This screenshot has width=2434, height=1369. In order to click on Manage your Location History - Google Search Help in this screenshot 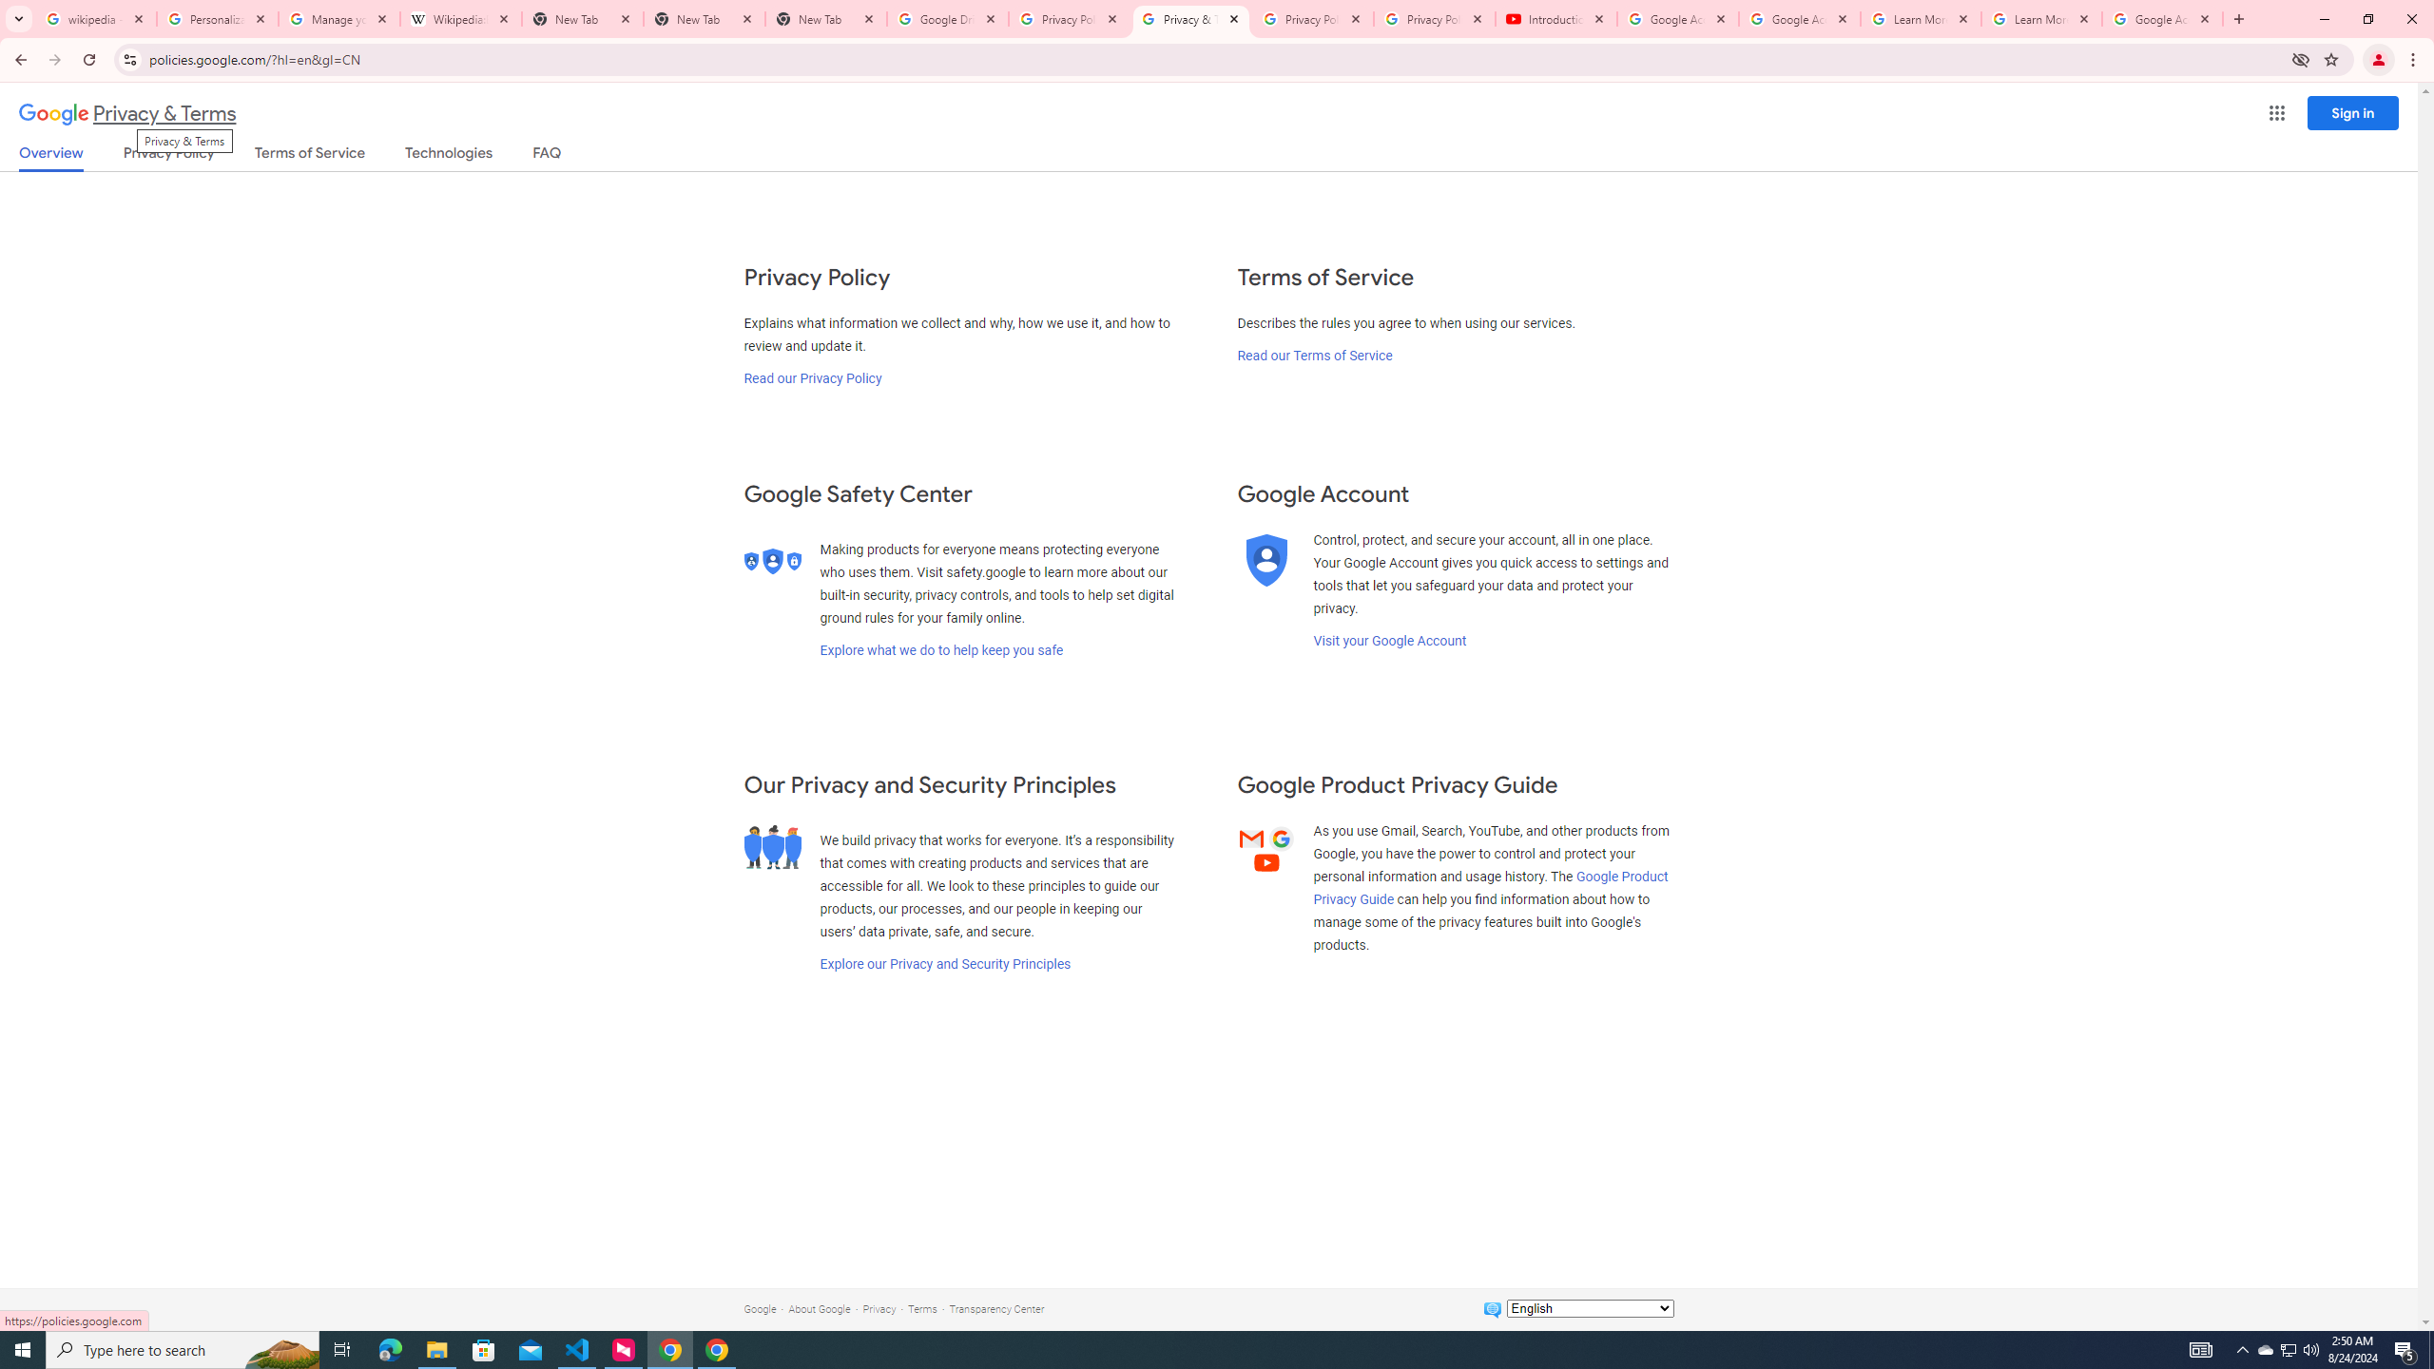, I will do `click(339, 19)`.